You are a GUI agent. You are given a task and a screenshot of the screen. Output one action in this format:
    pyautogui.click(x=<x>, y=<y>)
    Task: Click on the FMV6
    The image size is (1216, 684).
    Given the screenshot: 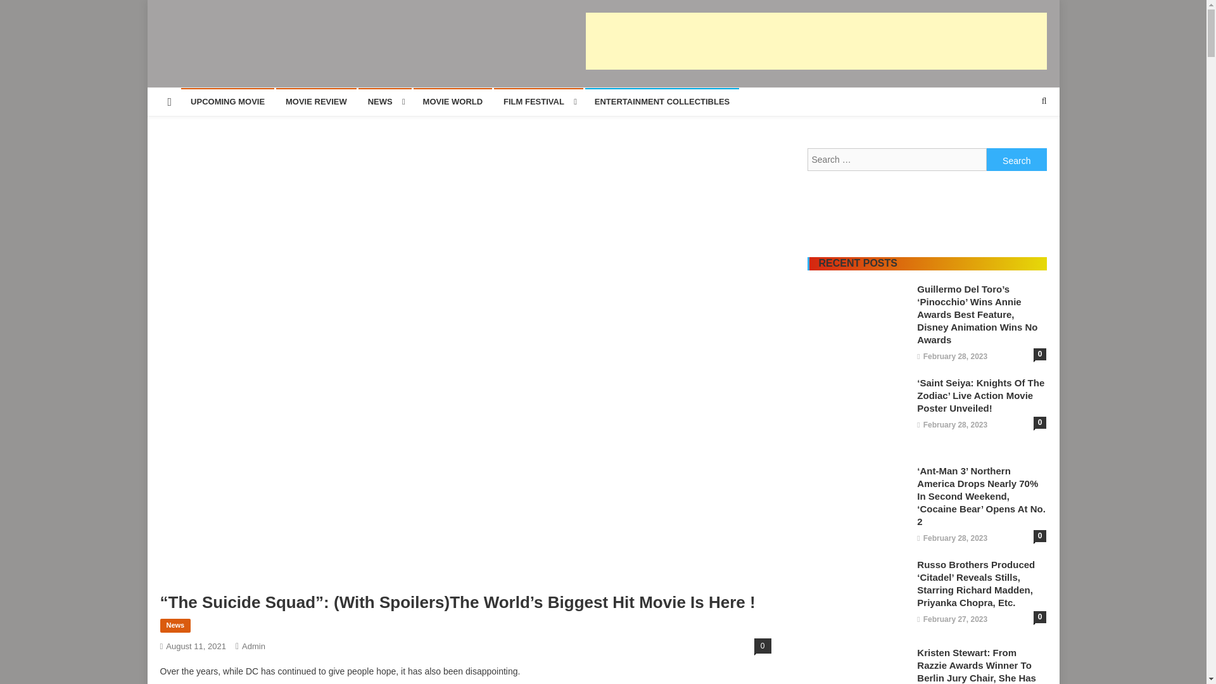 What is the action you would take?
    pyautogui.click(x=186, y=66)
    